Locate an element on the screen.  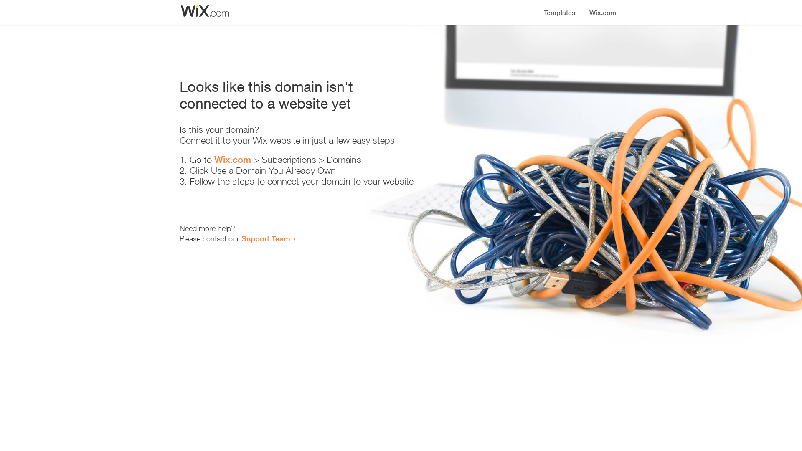
Wix.com is located at coordinates (233, 160).